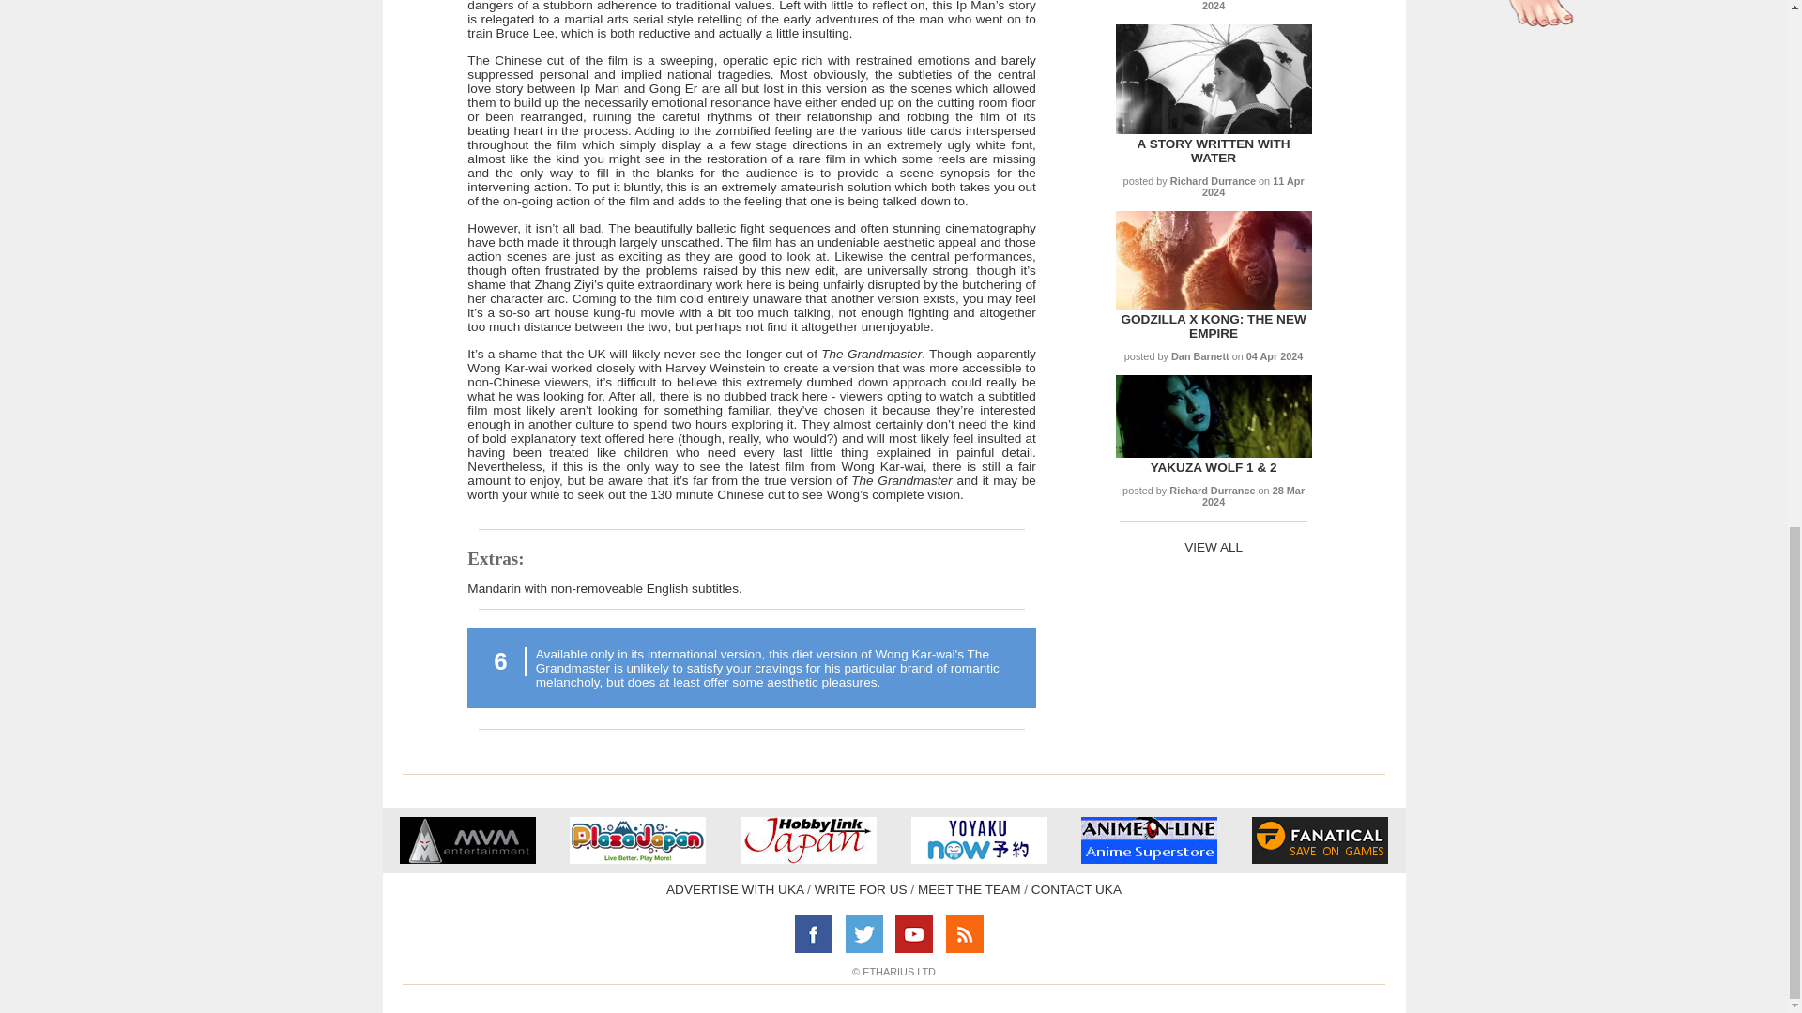 The image size is (1802, 1013). I want to click on GODZILLA X KONG: THE NEW EMPIRE, so click(1213, 325).